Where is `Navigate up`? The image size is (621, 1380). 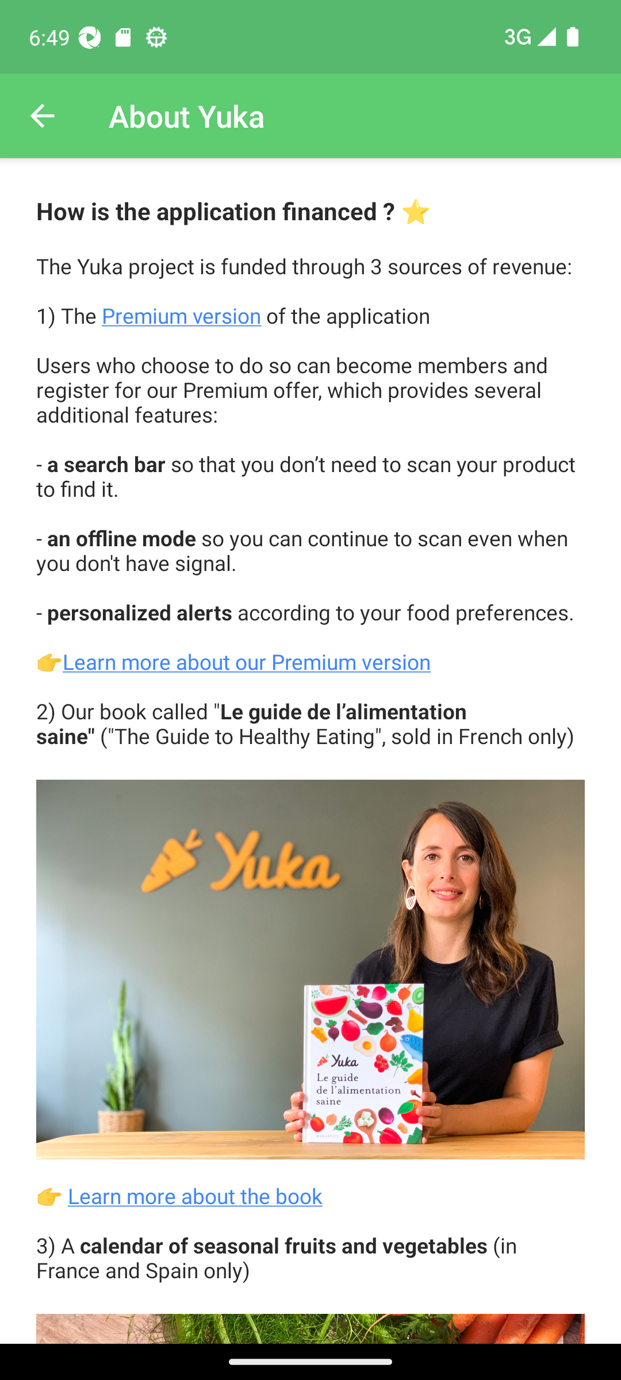 Navigate up is located at coordinates (42, 116).